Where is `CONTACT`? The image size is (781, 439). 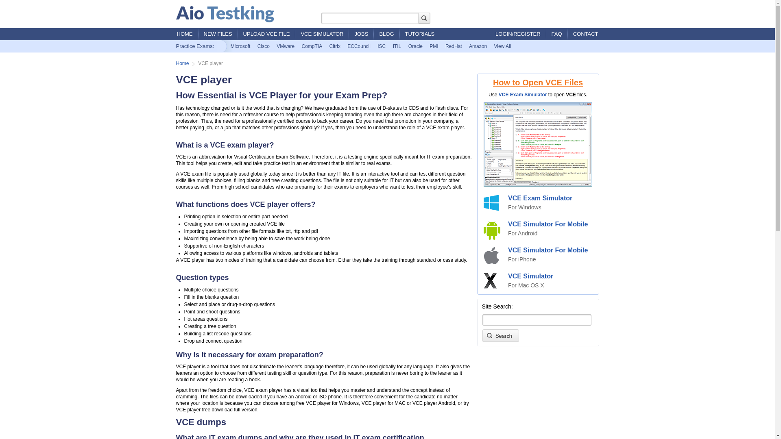
CONTACT is located at coordinates (586, 34).